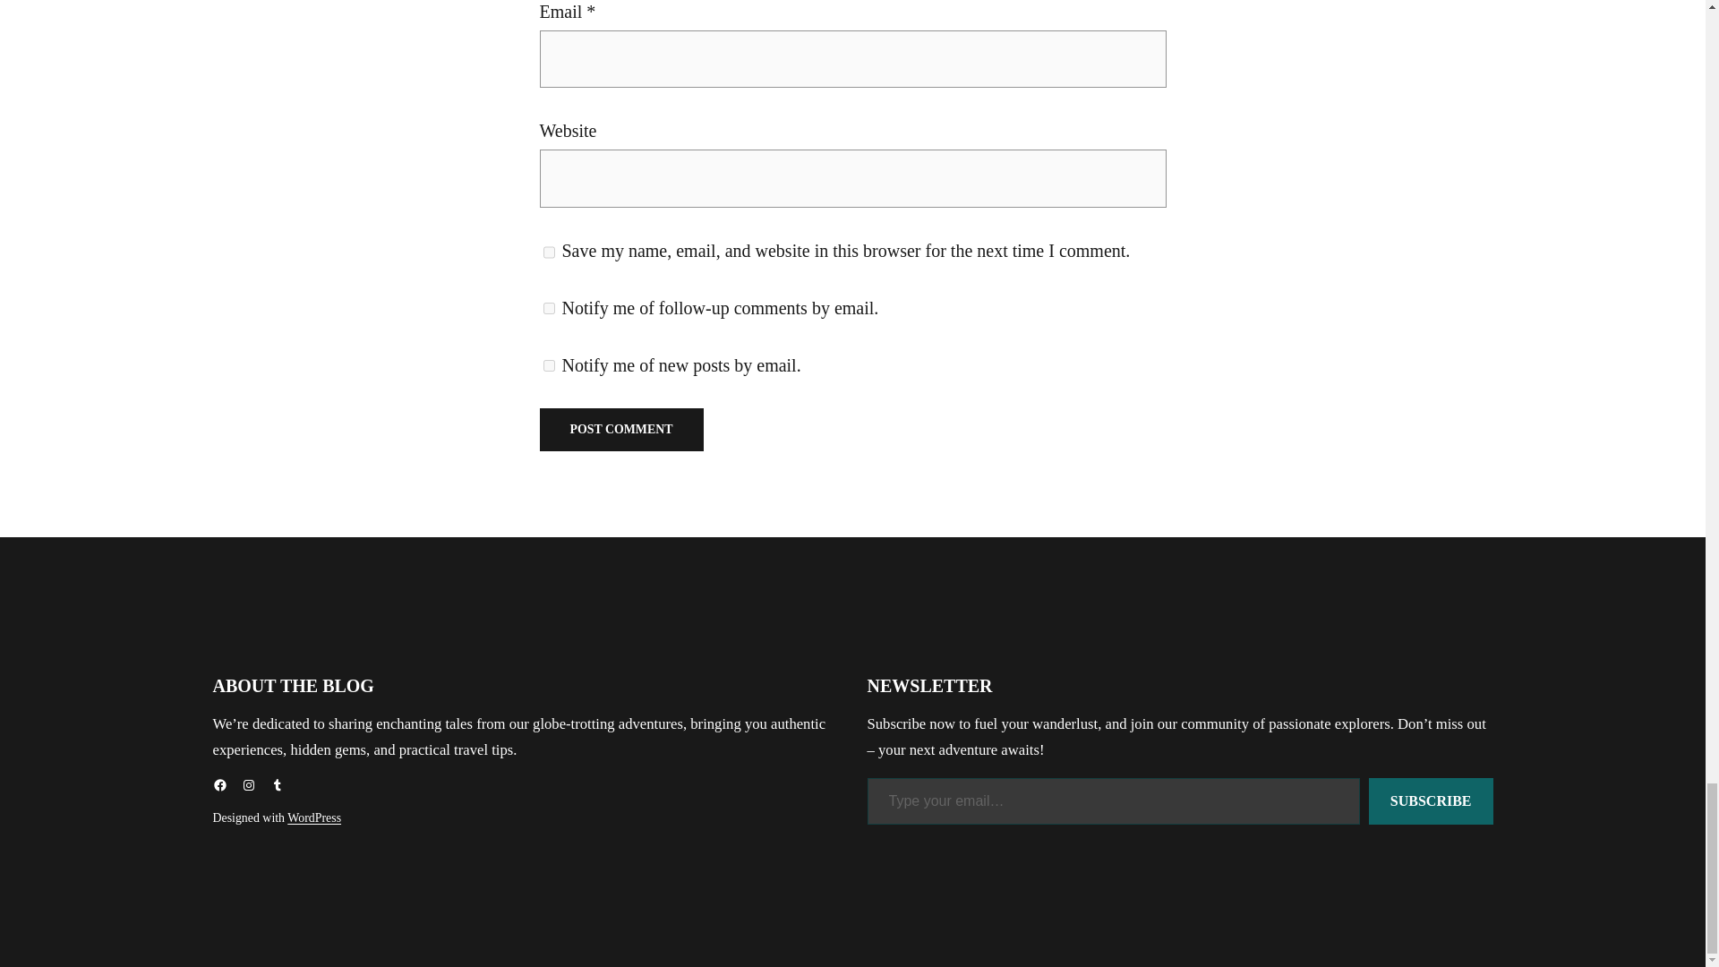 The height and width of the screenshot is (967, 1719). Describe the element at coordinates (548, 308) in the screenshot. I see `subscribe` at that location.